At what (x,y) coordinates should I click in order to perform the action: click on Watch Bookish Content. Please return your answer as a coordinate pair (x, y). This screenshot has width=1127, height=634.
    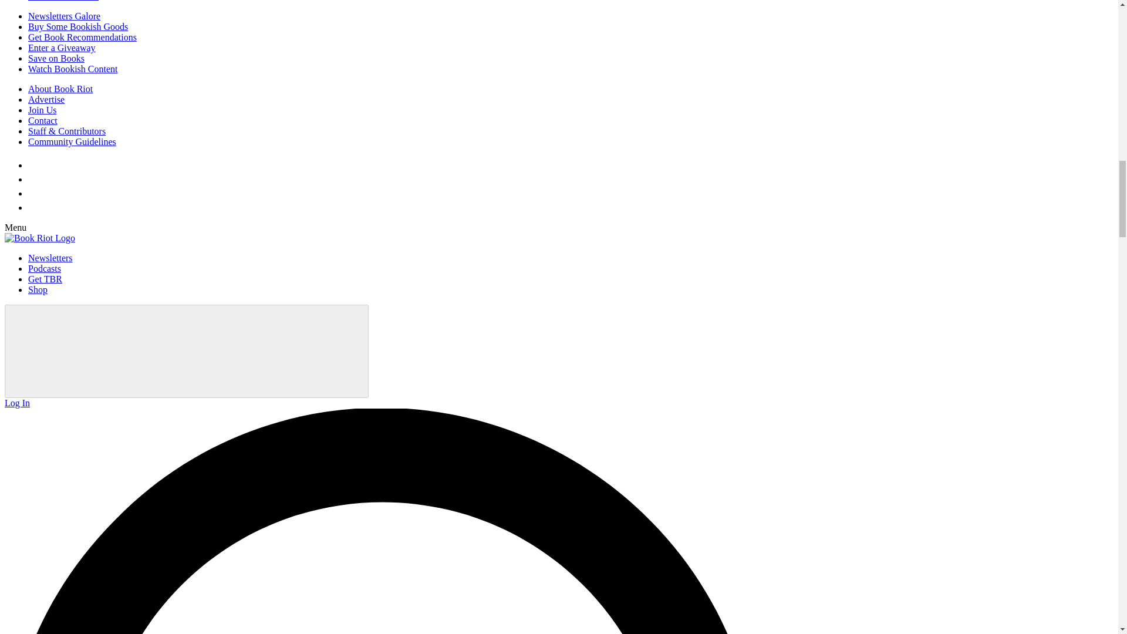
    Looking at the image, I should click on (73, 69).